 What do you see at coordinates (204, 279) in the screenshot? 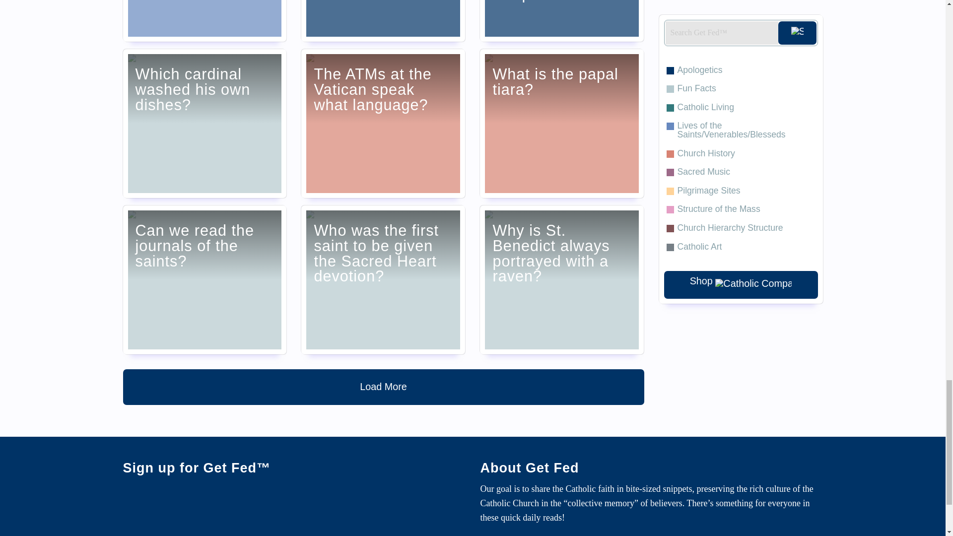
I see `Can we read the journals of the saints?` at bounding box center [204, 279].